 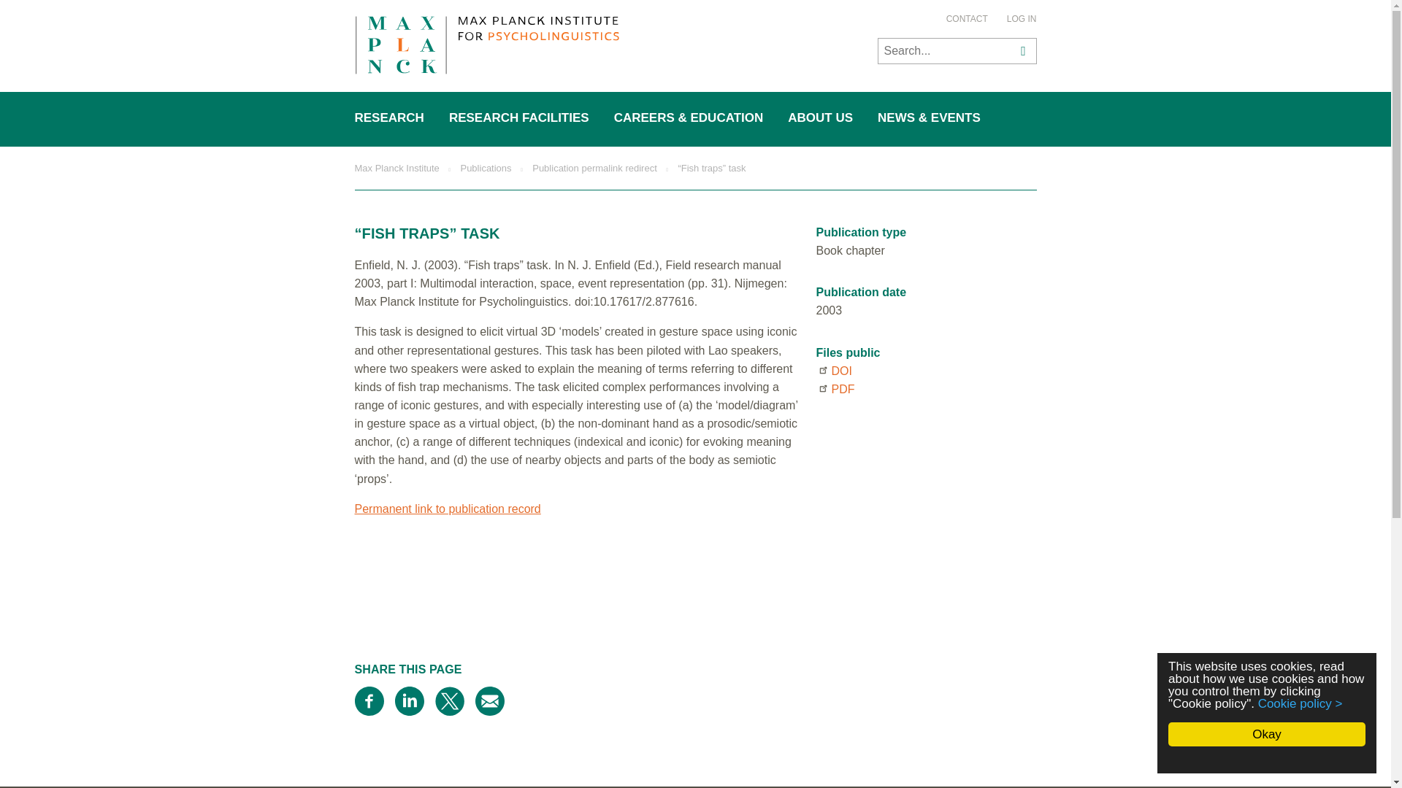 I want to click on Max Planck Institute, so click(x=397, y=168).